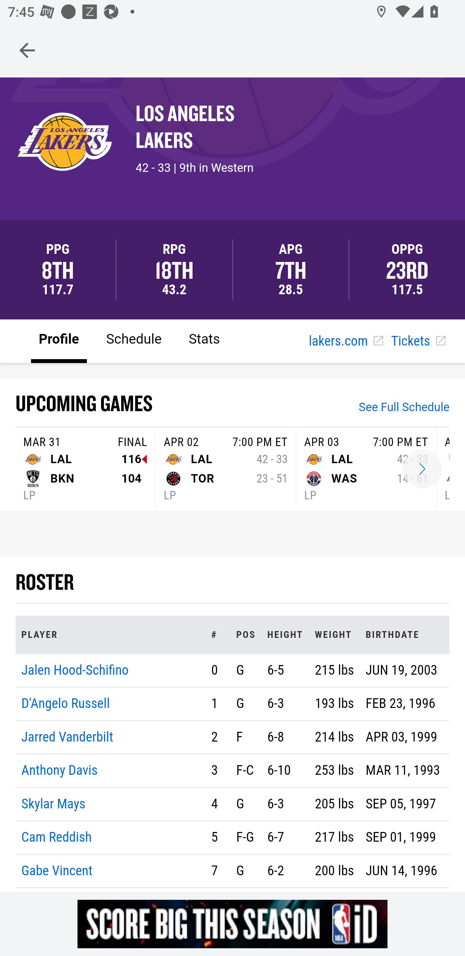 The image size is (465, 956). What do you see at coordinates (134, 340) in the screenshot?
I see `Schedule` at bounding box center [134, 340].